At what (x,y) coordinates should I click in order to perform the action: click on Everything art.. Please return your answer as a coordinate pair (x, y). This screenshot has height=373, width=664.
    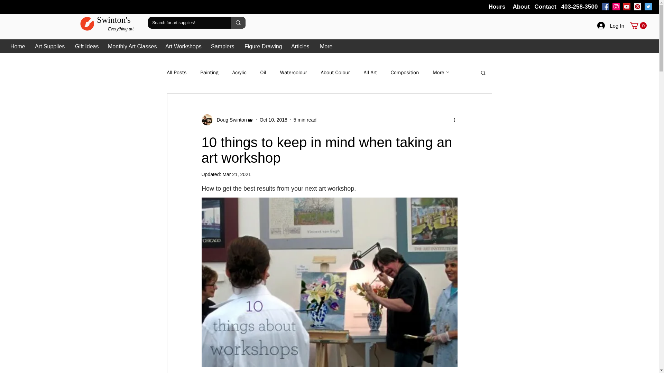
    Looking at the image, I should click on (121, 29).